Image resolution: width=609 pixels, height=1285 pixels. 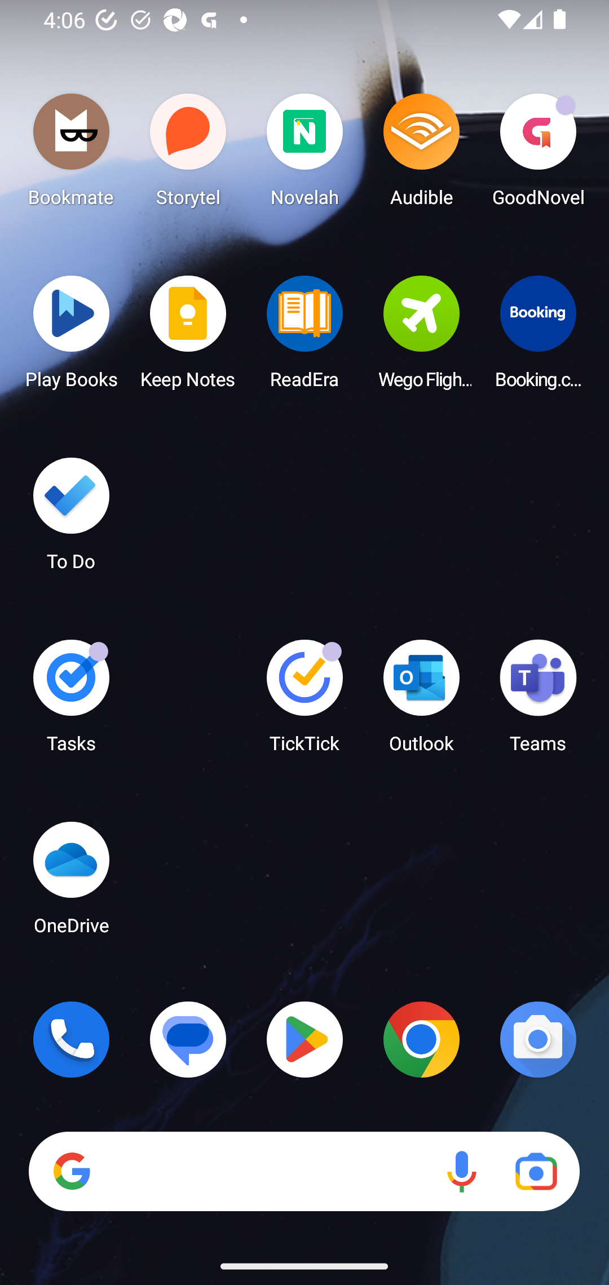 I want to click on Audible, so click(x=421, y=154).